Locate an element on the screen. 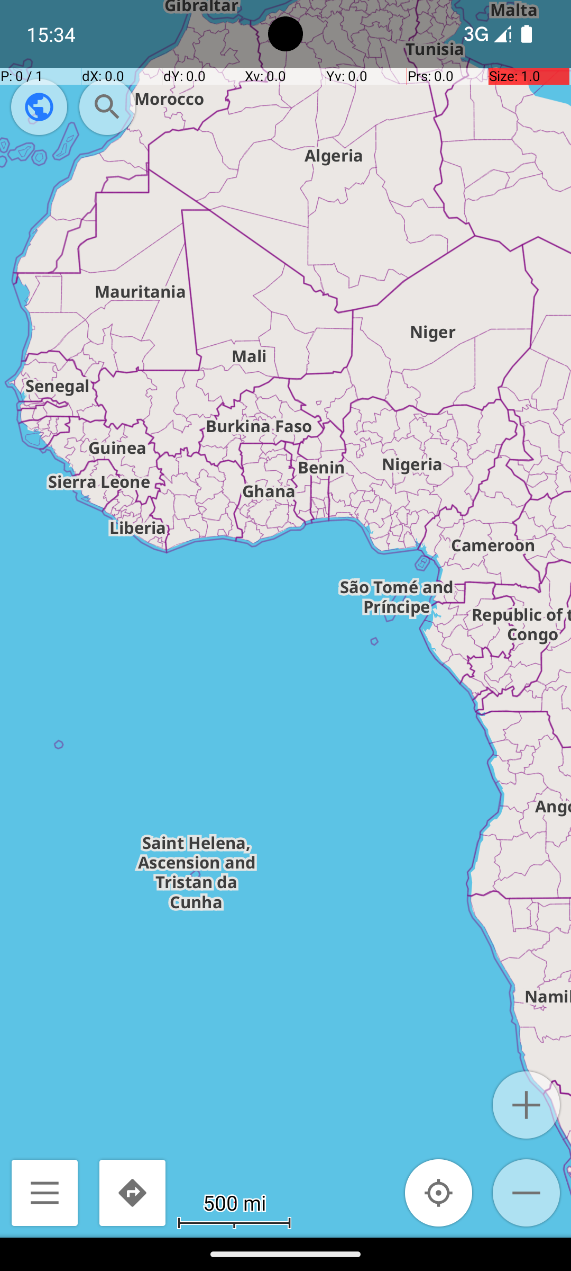  500 mi is located at coordinates (234, 1202).